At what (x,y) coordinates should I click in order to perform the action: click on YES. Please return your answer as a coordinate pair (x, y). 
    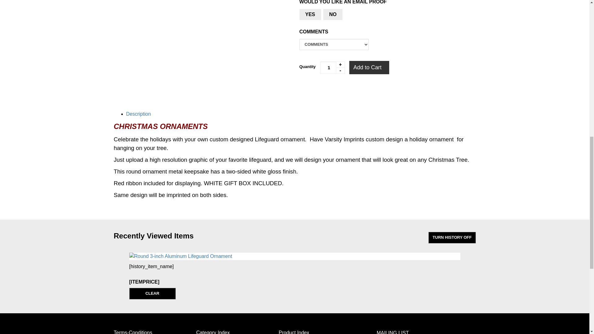
    Looking at the image, I should click on (310, 14).